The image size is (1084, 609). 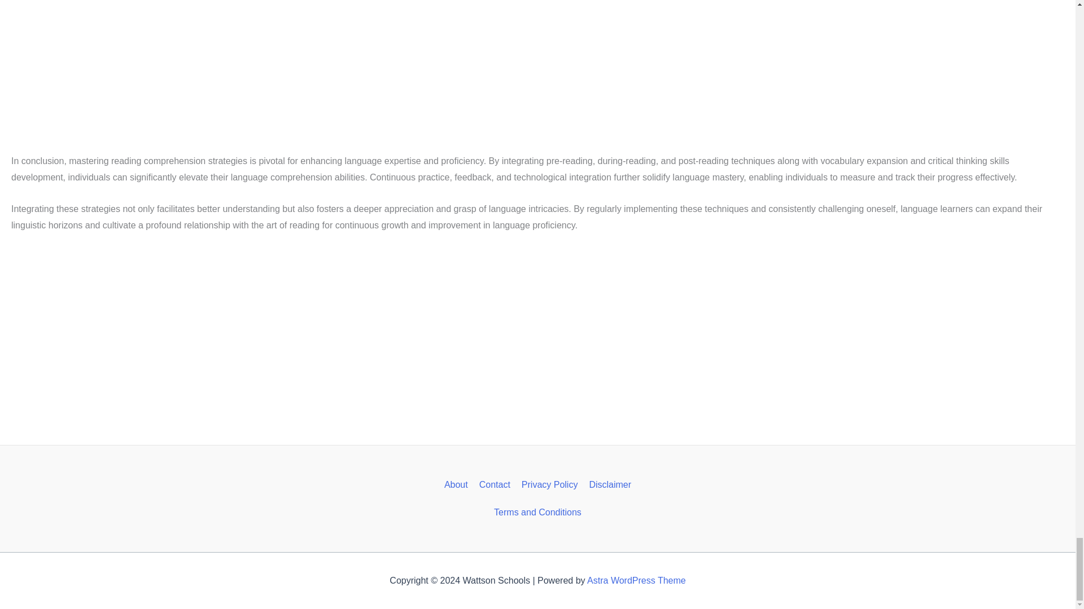 I want to click on Contact, so click(x=495, y=484).